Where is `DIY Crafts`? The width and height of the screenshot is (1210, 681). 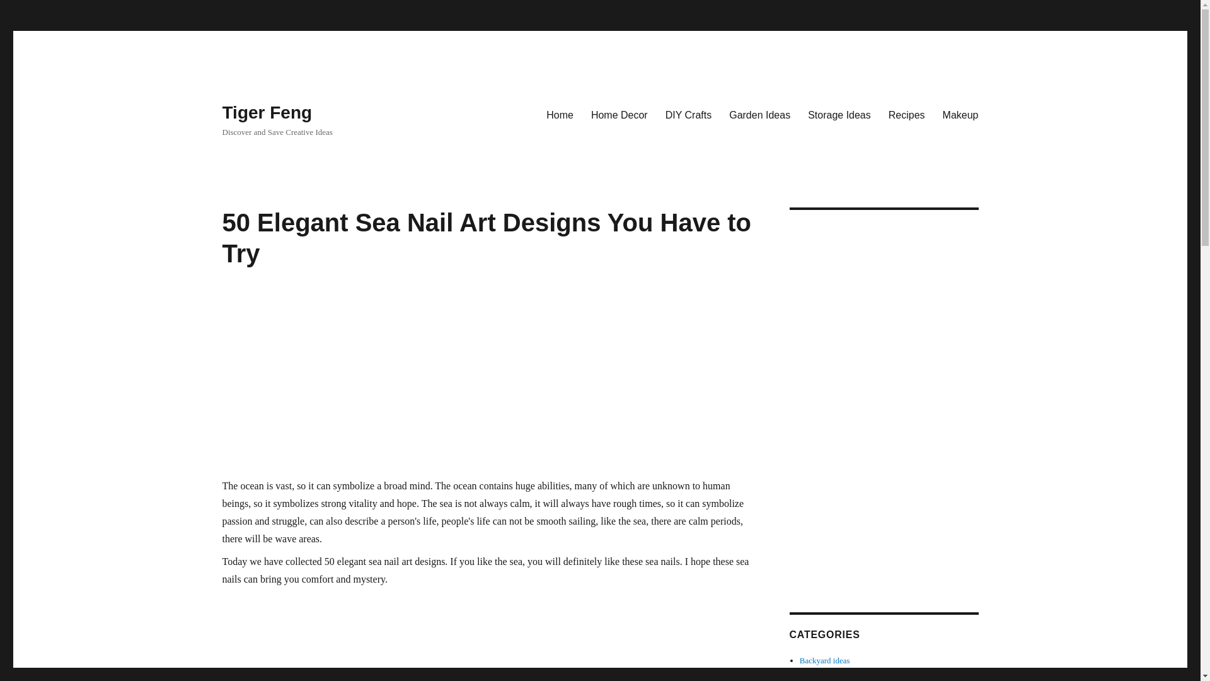 DIY Crafts is located at coordinates (689, 115).